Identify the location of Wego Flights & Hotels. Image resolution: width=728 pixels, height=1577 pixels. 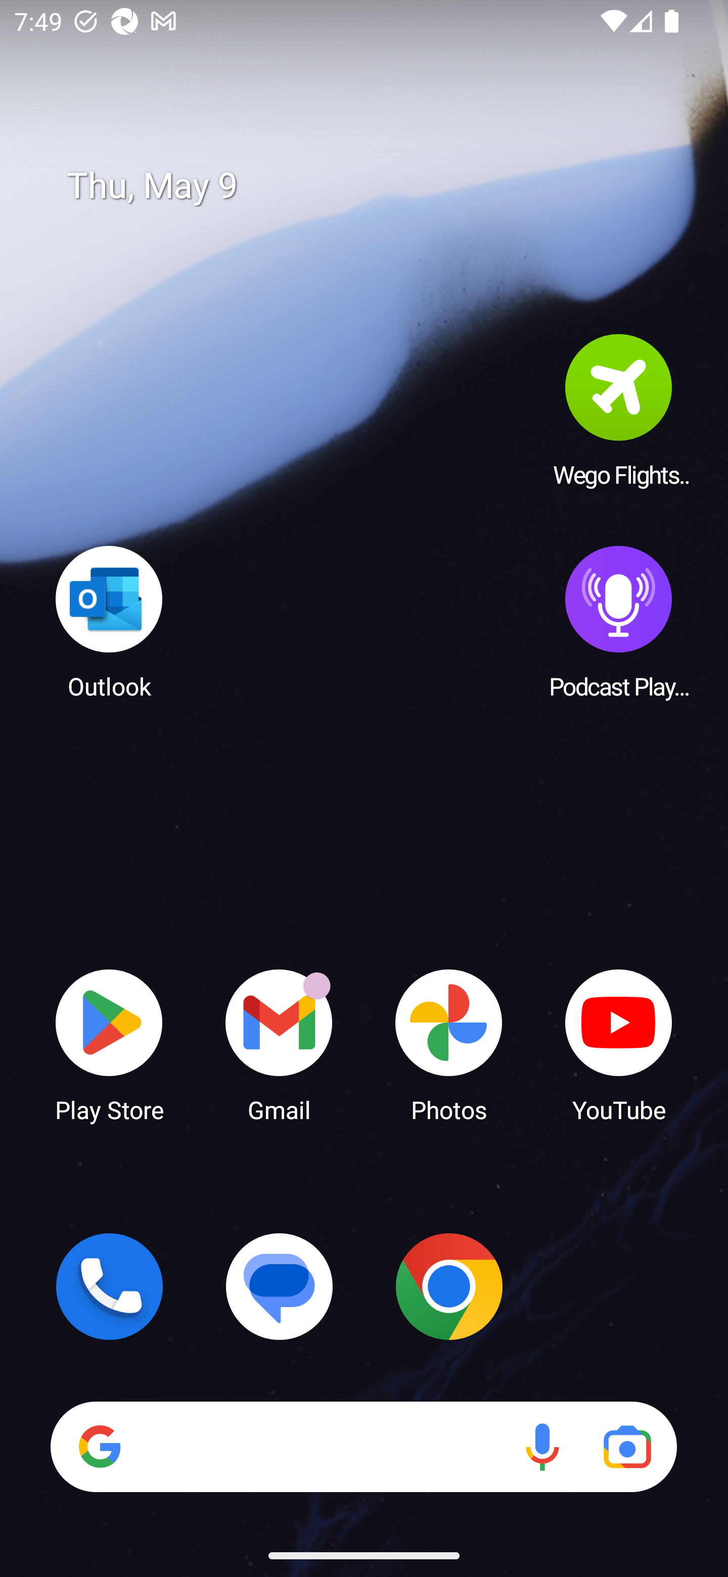
(619, 410).